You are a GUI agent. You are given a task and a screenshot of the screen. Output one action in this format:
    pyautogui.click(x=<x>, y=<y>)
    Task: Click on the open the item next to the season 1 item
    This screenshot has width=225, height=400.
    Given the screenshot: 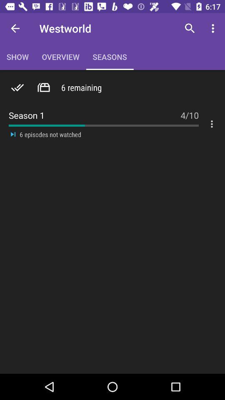 What is the action you would take?
    pyautogui.click(x=189, y=111)
    